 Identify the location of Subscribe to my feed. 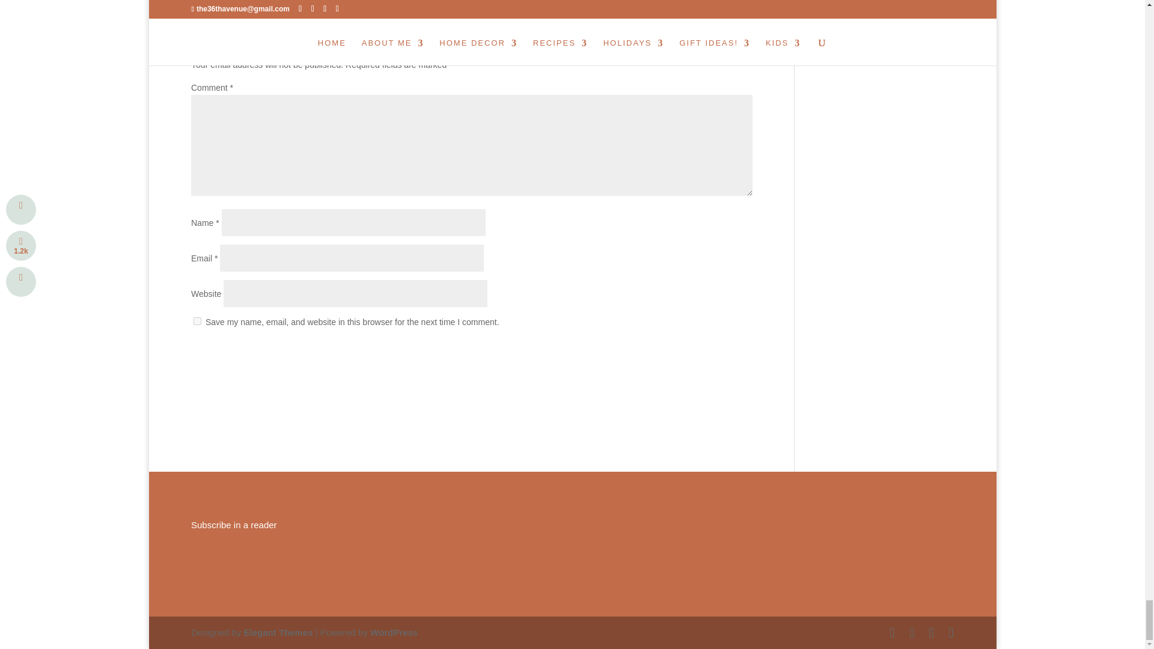
(234, 525).